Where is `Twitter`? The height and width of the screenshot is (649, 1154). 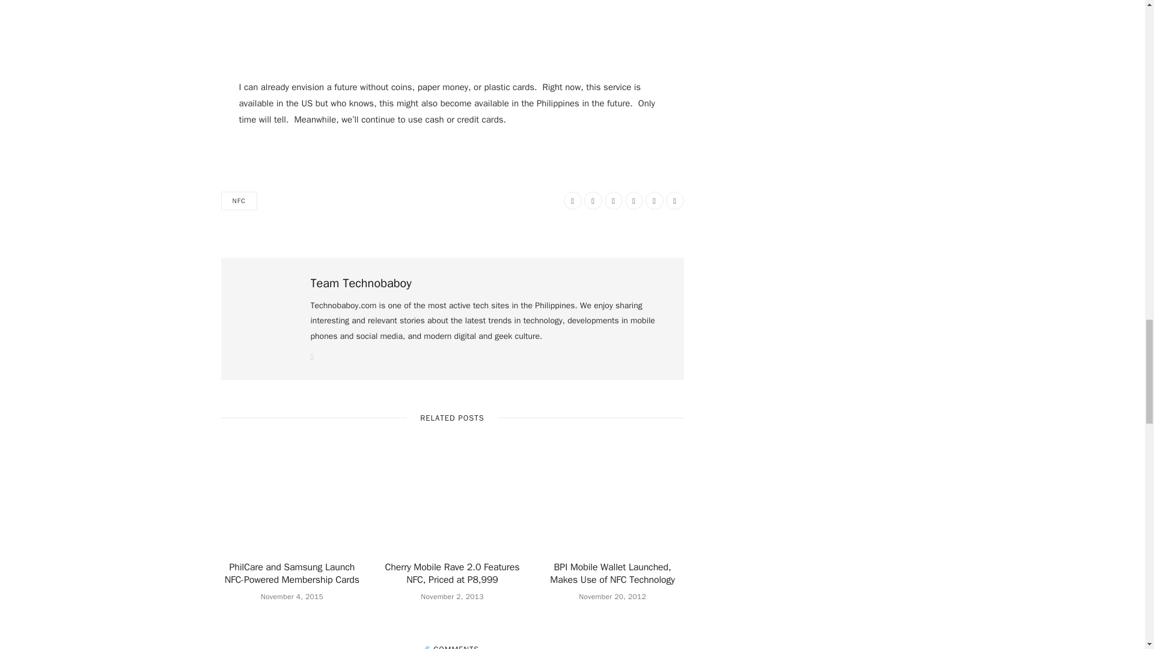 Twitter is located at coordinates (593, 200).